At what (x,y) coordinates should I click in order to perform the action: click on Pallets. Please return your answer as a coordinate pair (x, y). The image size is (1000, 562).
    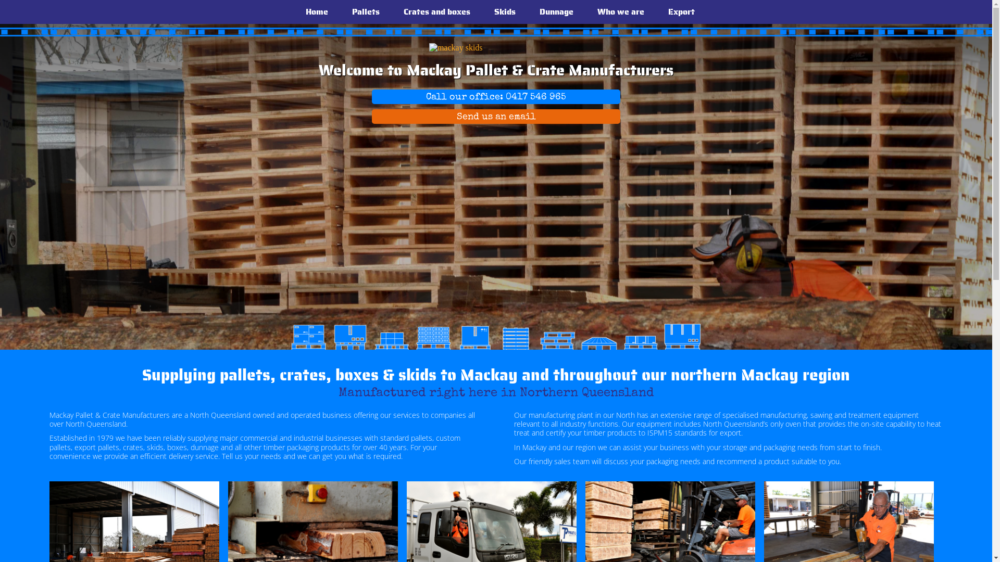
    Looking at the image, I should click on (361, 12).